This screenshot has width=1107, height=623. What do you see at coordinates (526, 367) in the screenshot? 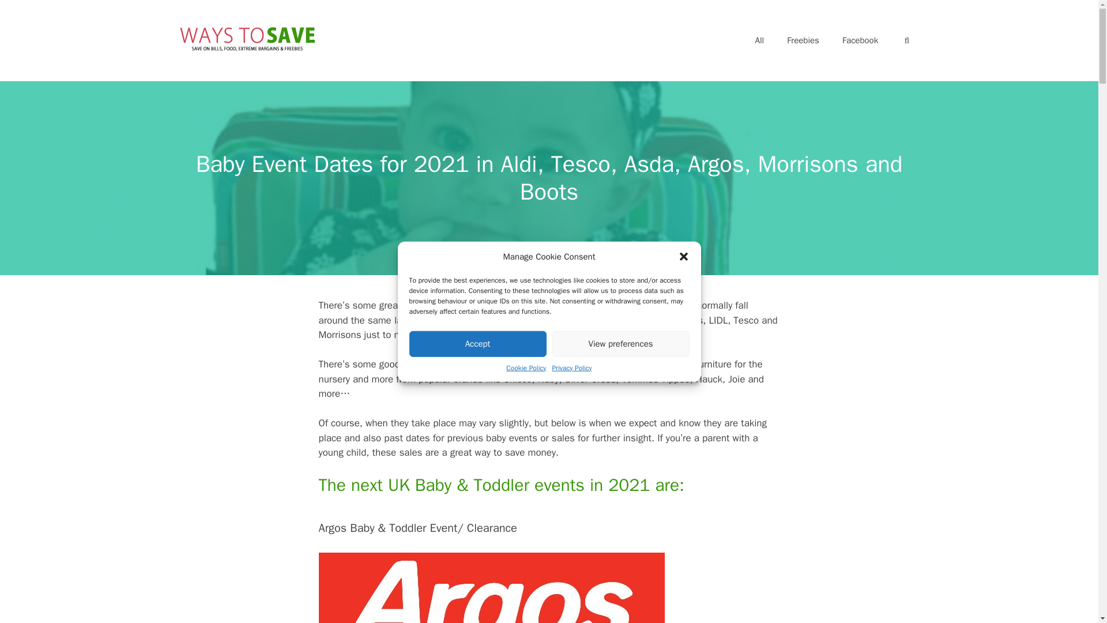
I see `Cookie Policy` at bounding box center [526, 367].